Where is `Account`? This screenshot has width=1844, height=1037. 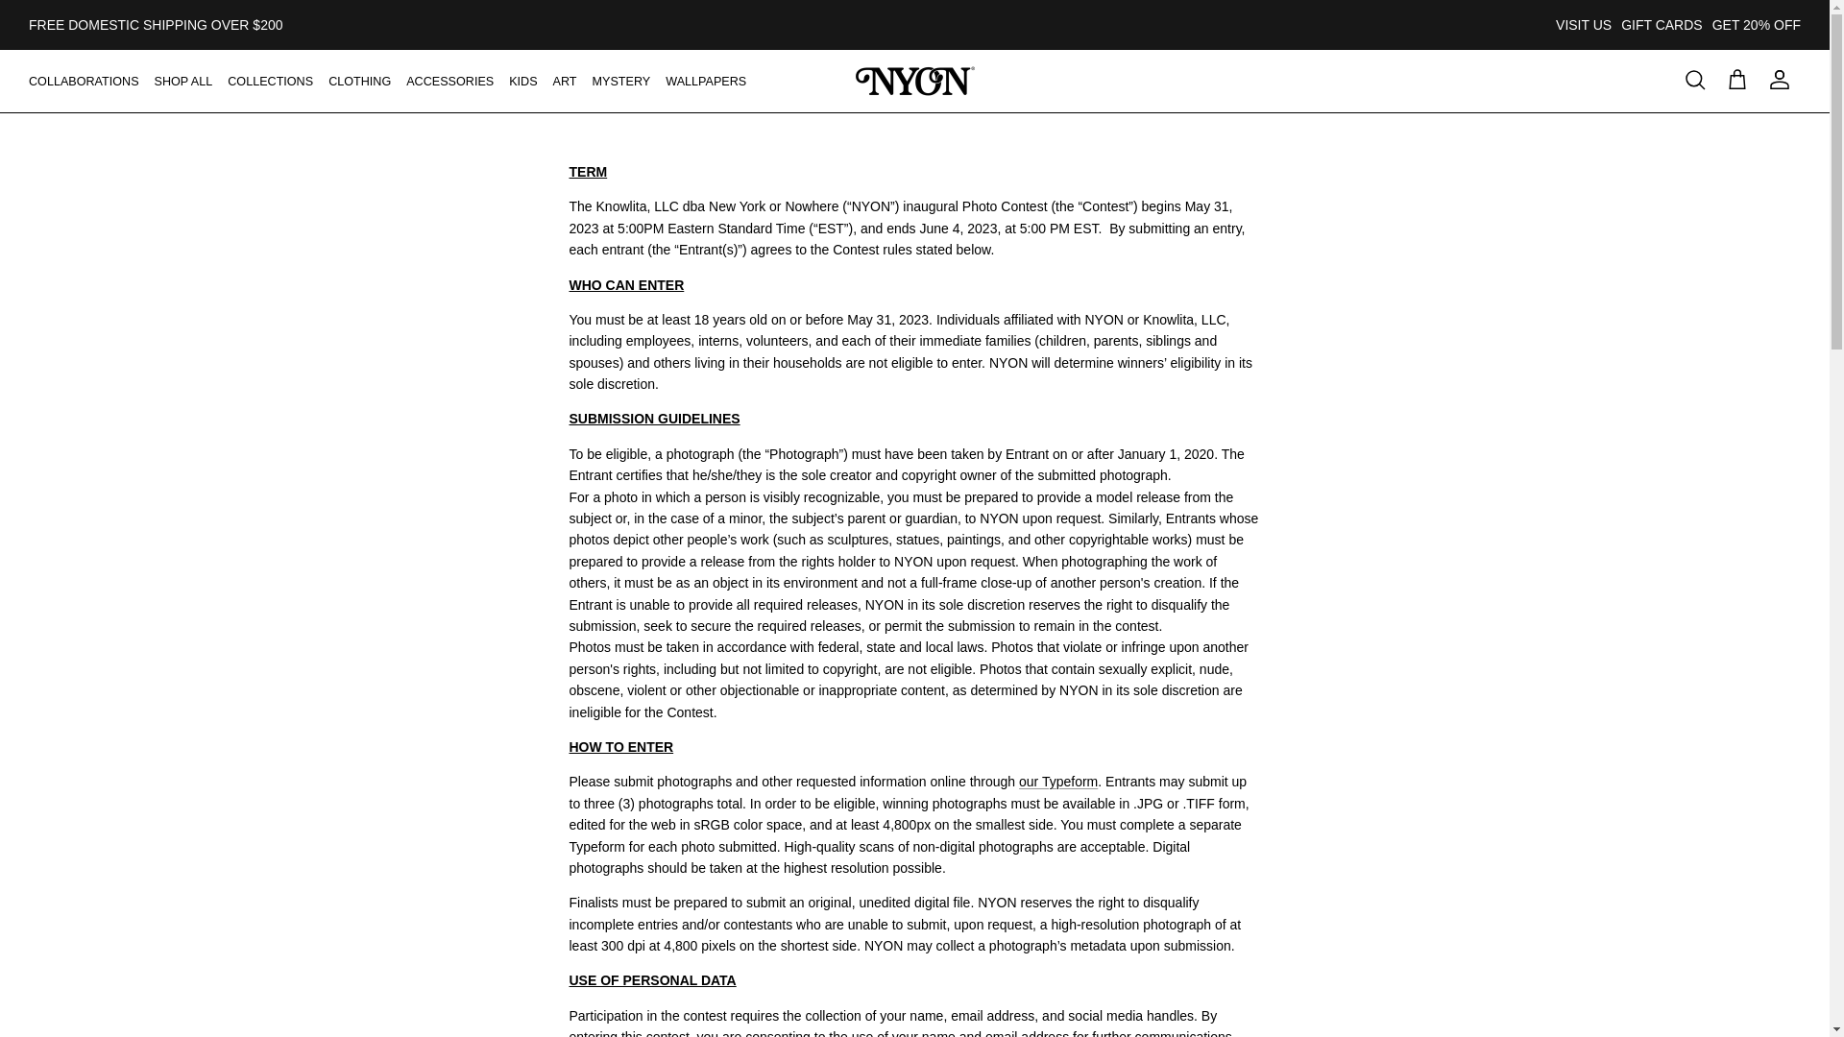
Account is located at coordinates (1779, 81).